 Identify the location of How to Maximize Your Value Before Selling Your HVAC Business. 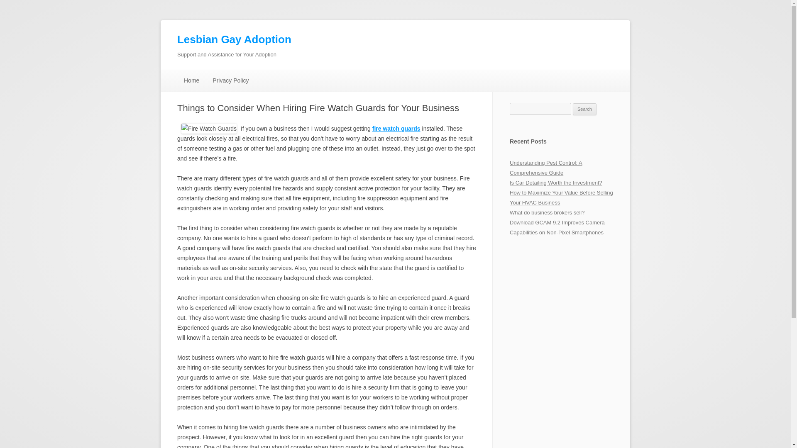
(561, 197).